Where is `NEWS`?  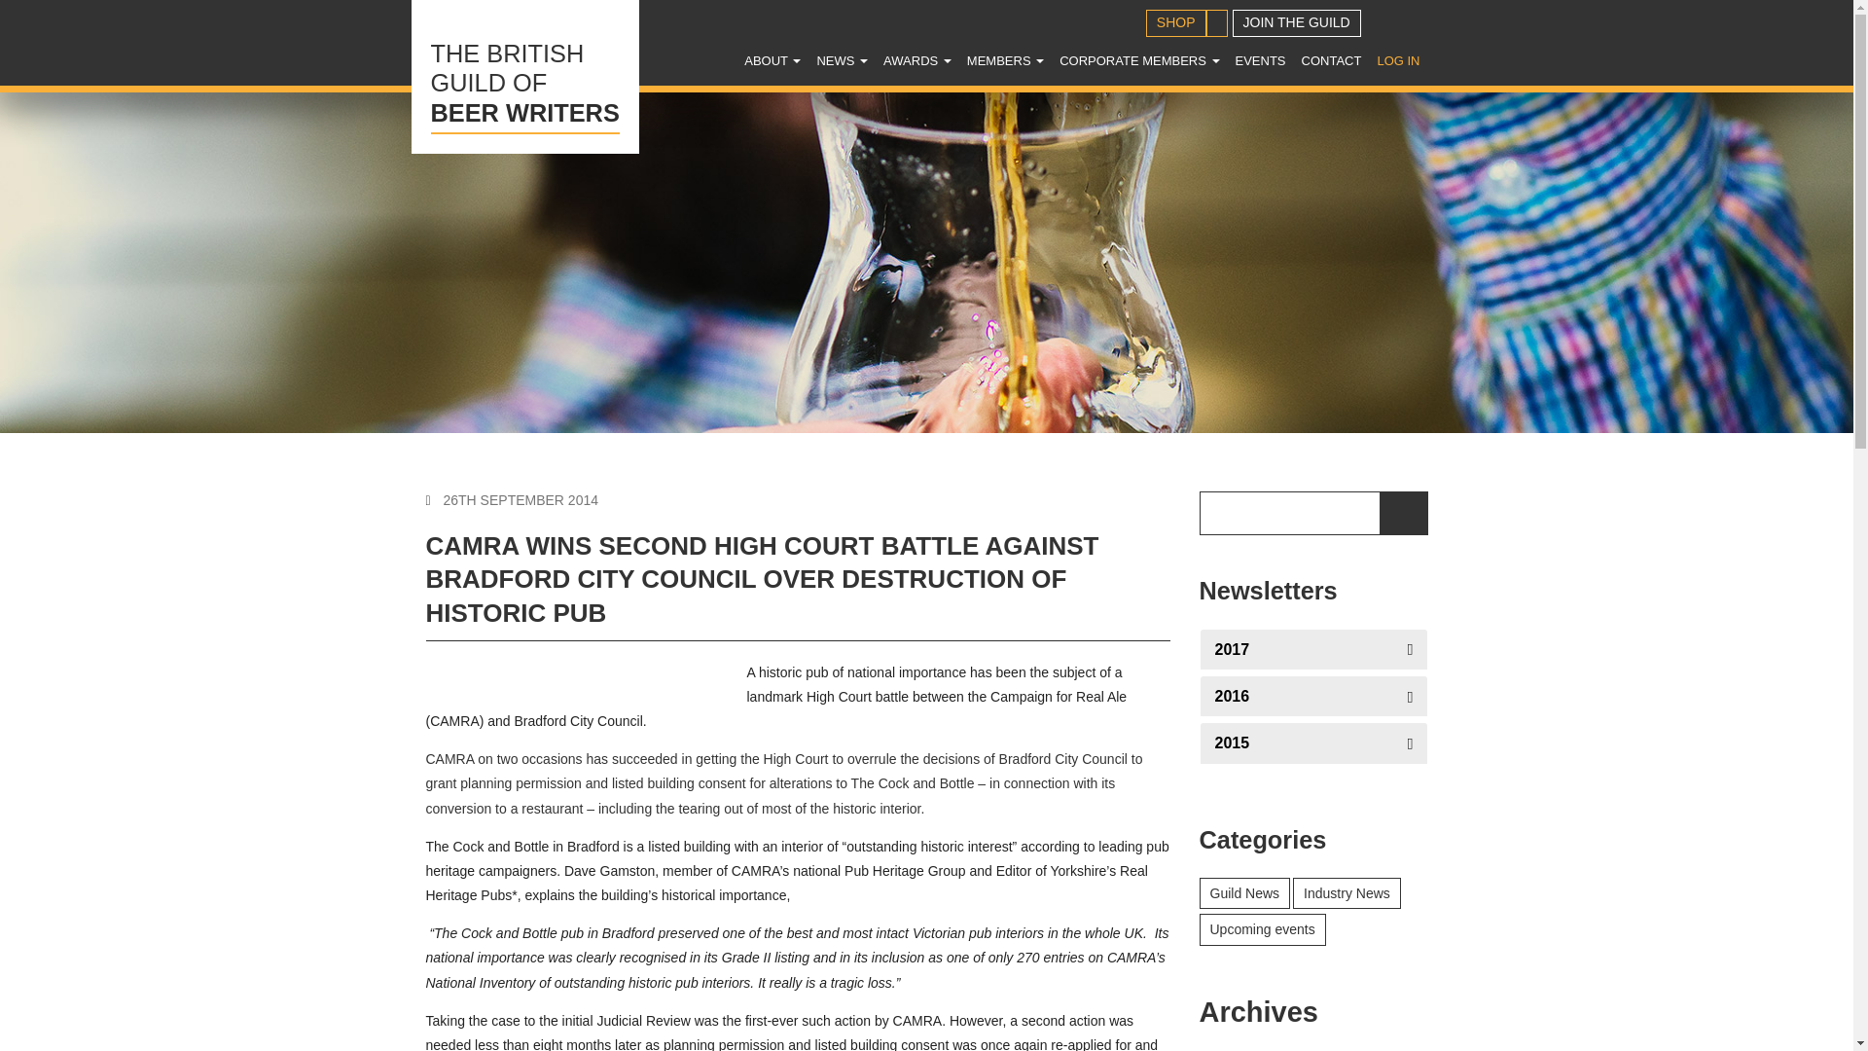
NEWS is located at coordinates (772, 60).